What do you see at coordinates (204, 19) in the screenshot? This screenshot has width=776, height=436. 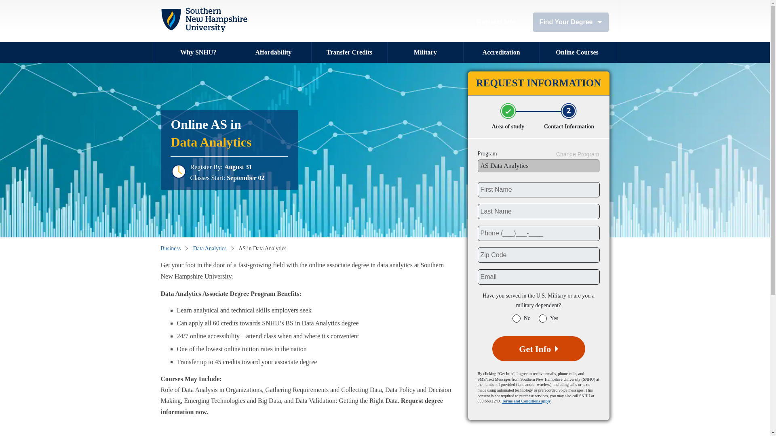 I see `Southern New Hampshire University` at bounding box center [204, 19].